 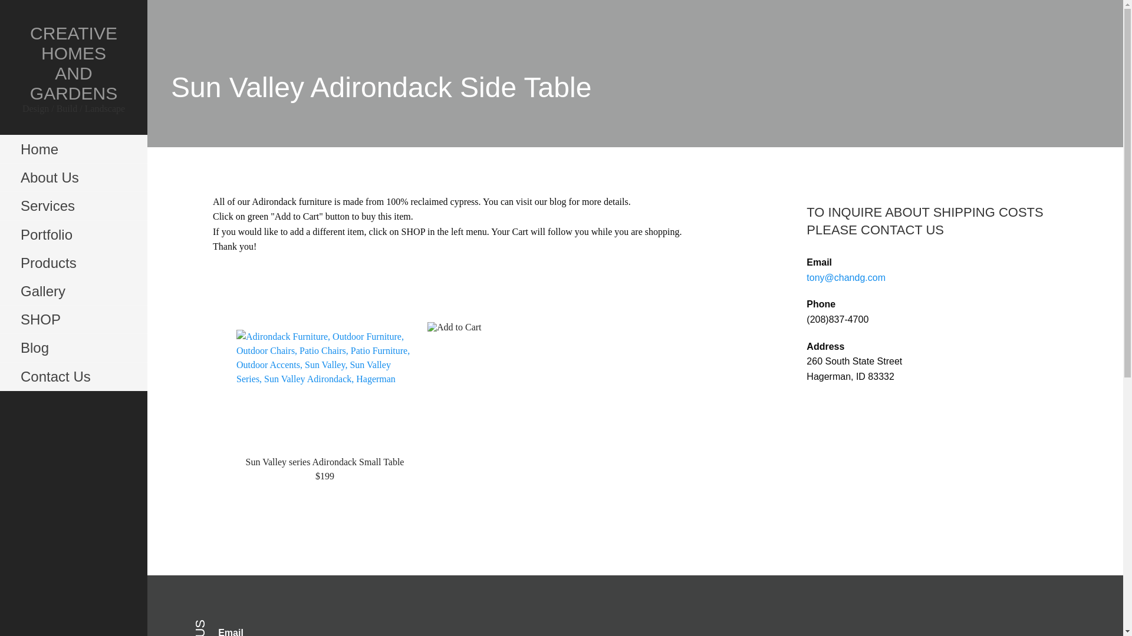 What do you see at coordinates (73, 347) in the screenshot?
I see `Blog` at bounding box center [73, 347].